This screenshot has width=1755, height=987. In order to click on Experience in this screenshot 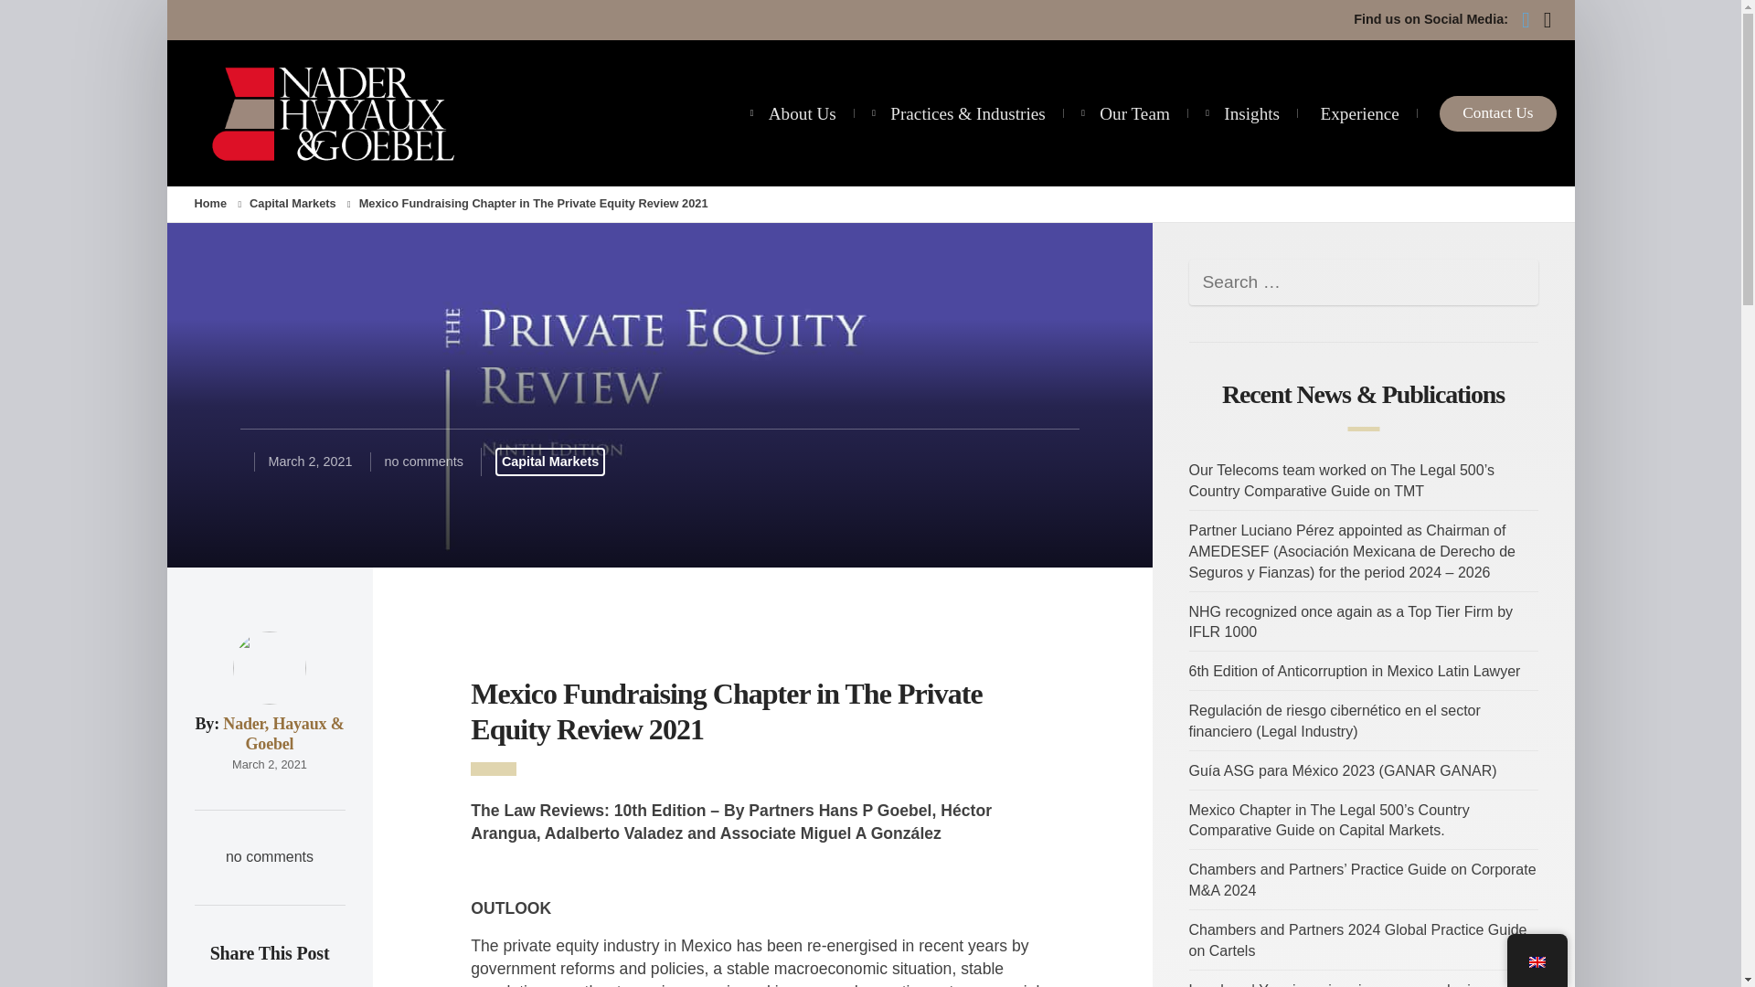, I will do `click(1360, 113)`.